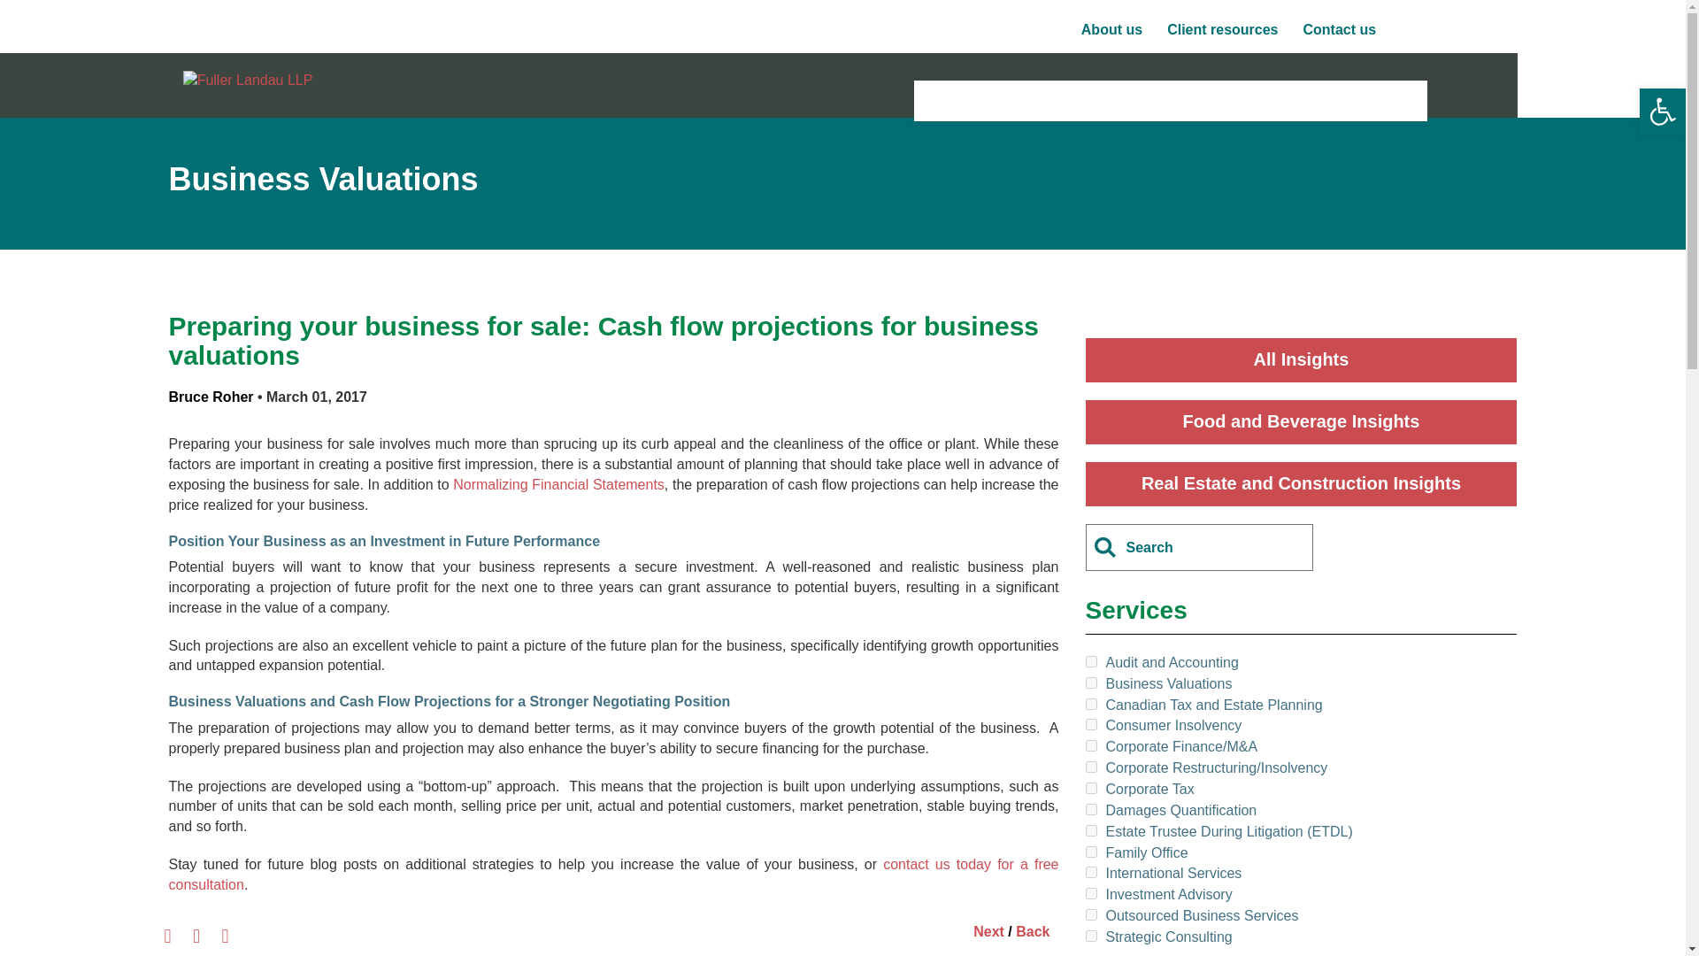 Image resolution: width=1699 pixels, height=956 pixels. What do you see at coordinates (30, 12) in the screenshot?
I see `Search` at bounding box center [30, 12].